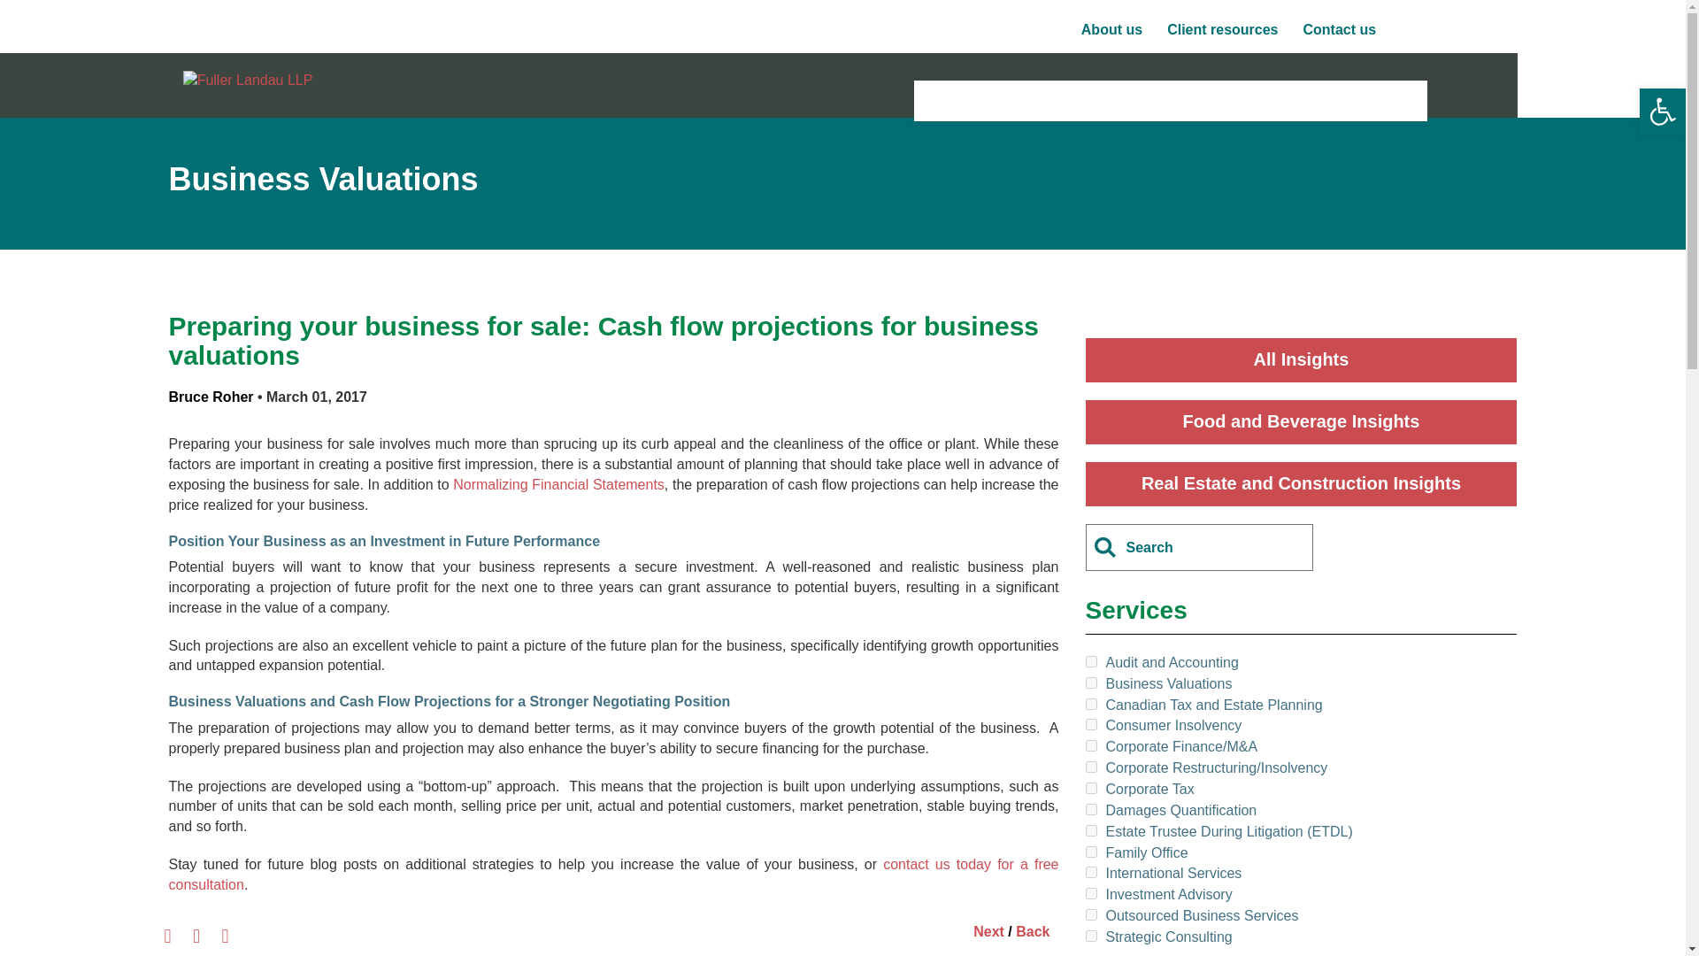 Image resolution: width=1699 pixels, height=956 pixels. What do you see at coordinates (30, 12) in the screenshot?
I see `Search` at bounding box center [30, 12].